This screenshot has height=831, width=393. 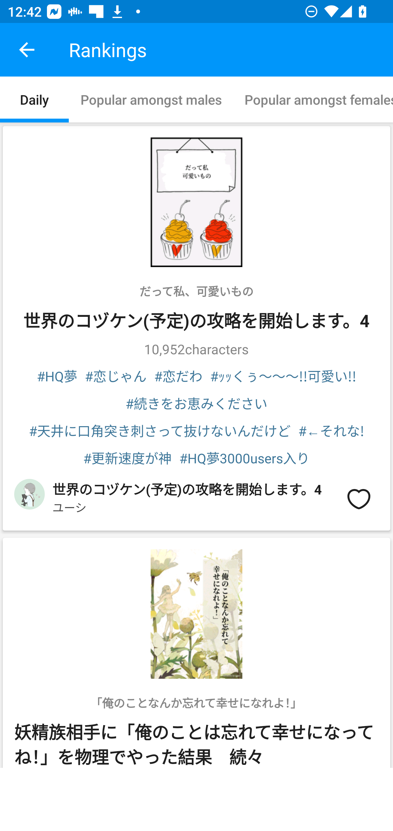 What do you see at coordinates (178, 376) in the screenshot?
I see `#恋だわ` at bounding box center [178, 376].